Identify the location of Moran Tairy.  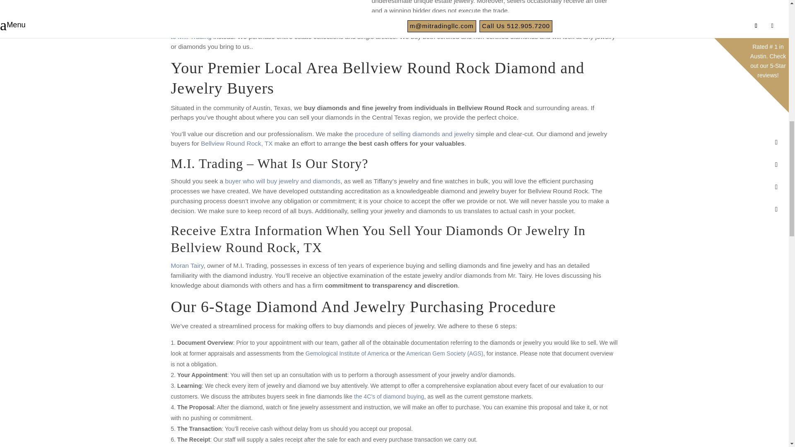
(187, 265).